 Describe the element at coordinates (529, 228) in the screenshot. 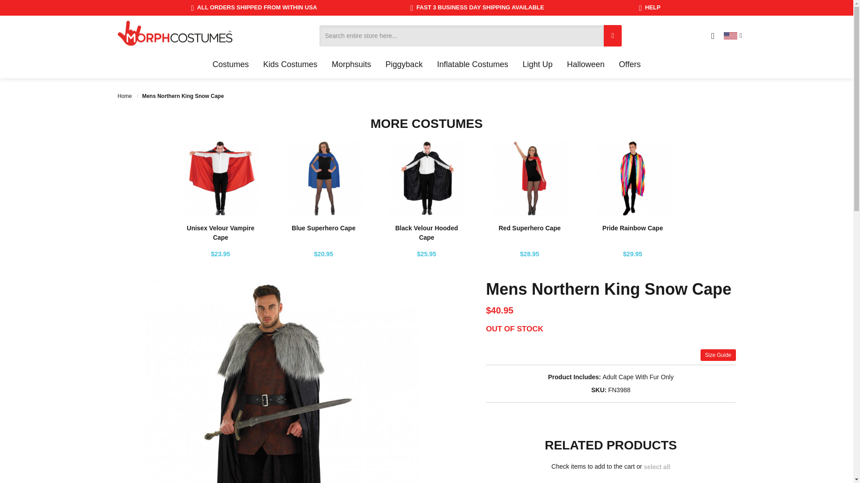

I see `Red Superhero Cape` at that location.